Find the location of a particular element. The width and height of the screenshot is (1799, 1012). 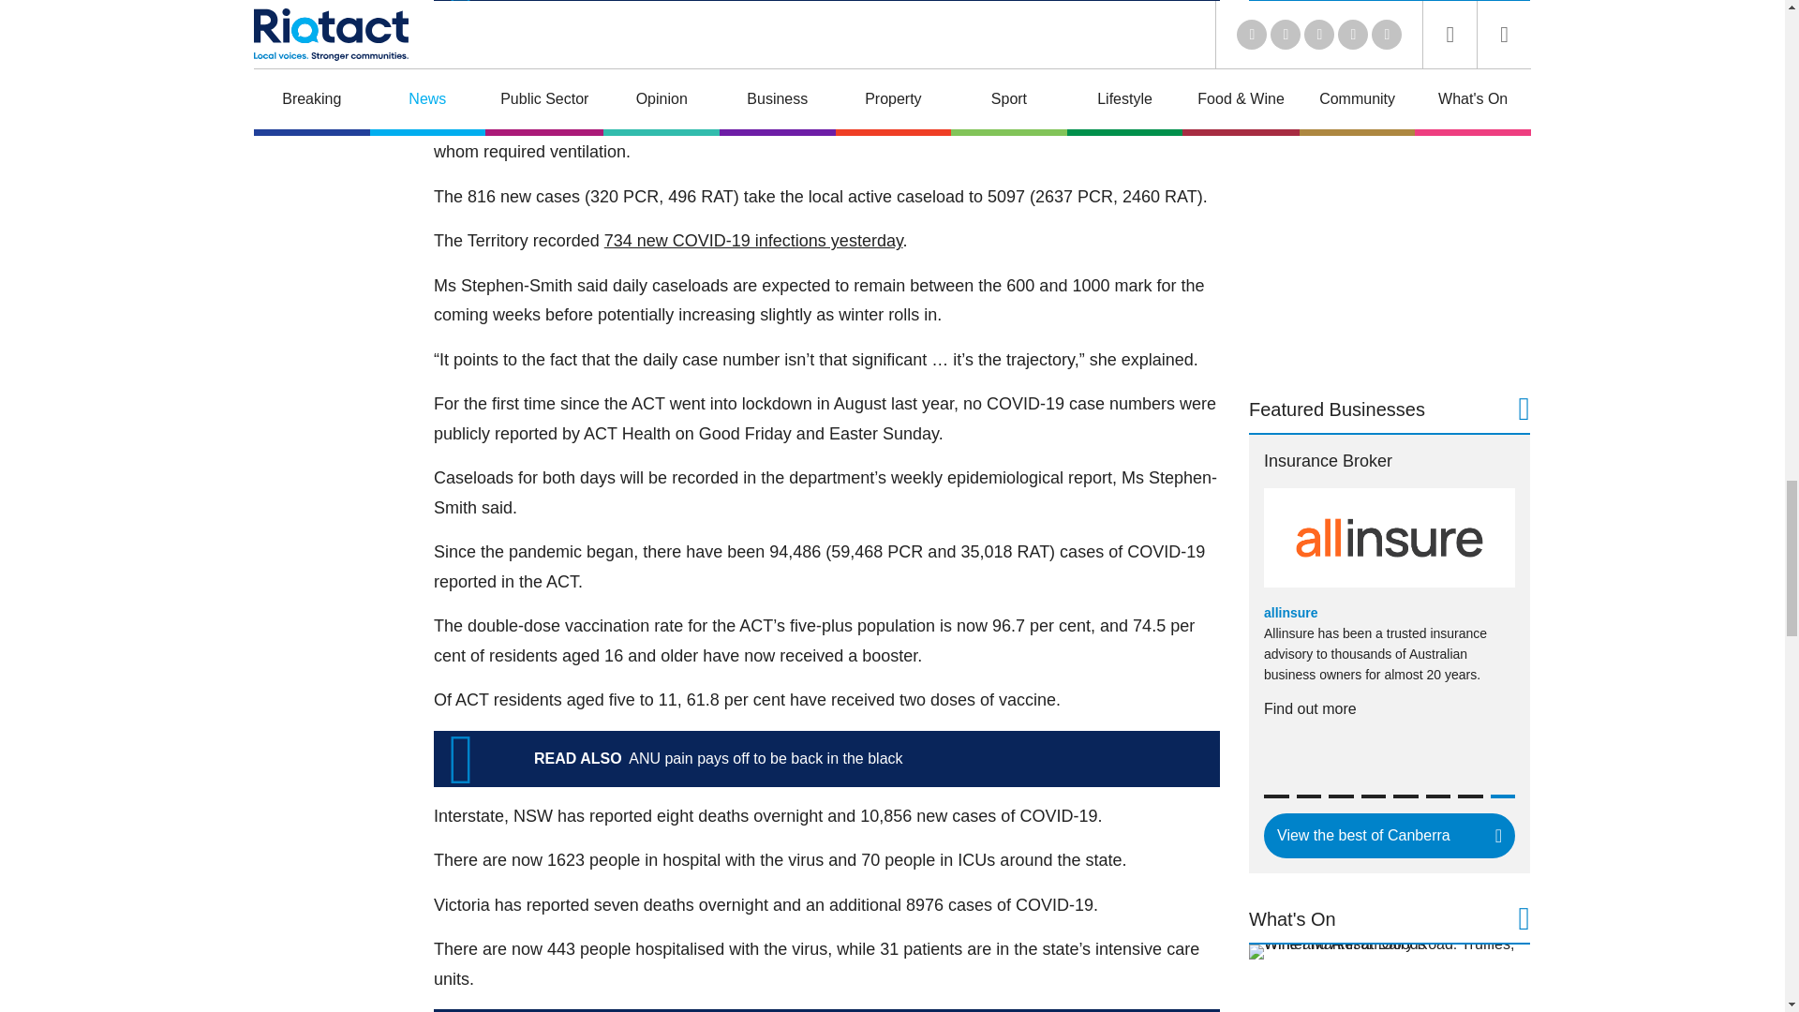

   Vote    is located at coordinates (1332, 28).